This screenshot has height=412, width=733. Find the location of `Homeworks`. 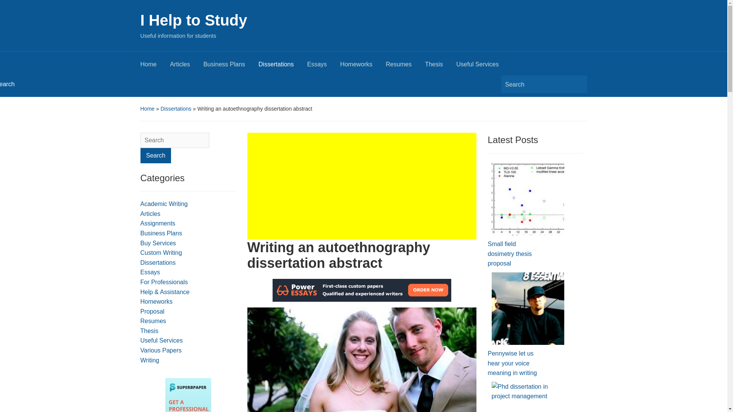

Homeworks is located at coordinates (363, 66).